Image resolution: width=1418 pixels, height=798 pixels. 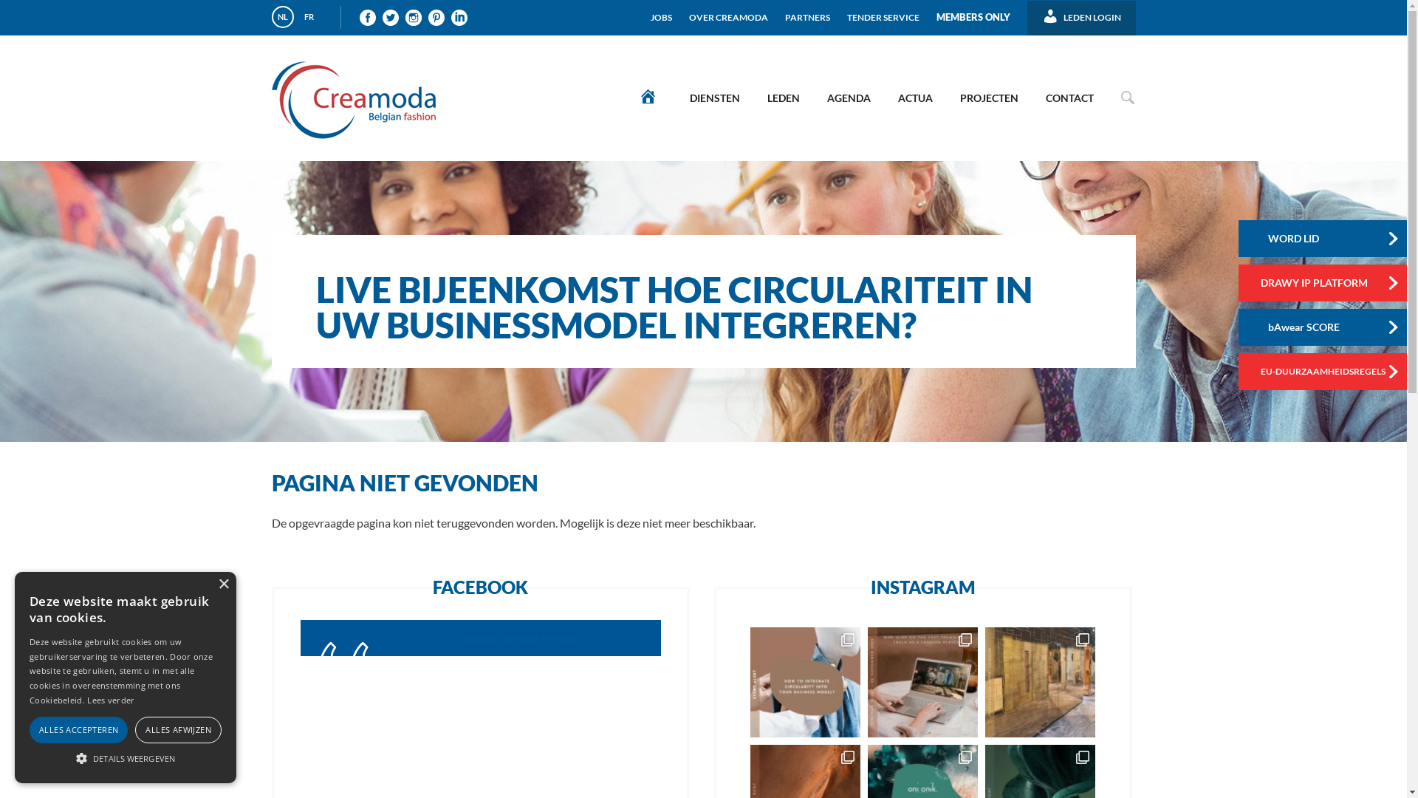 I want to click on DRAWY IP PLATFORM, so click(x=1325, y=283).